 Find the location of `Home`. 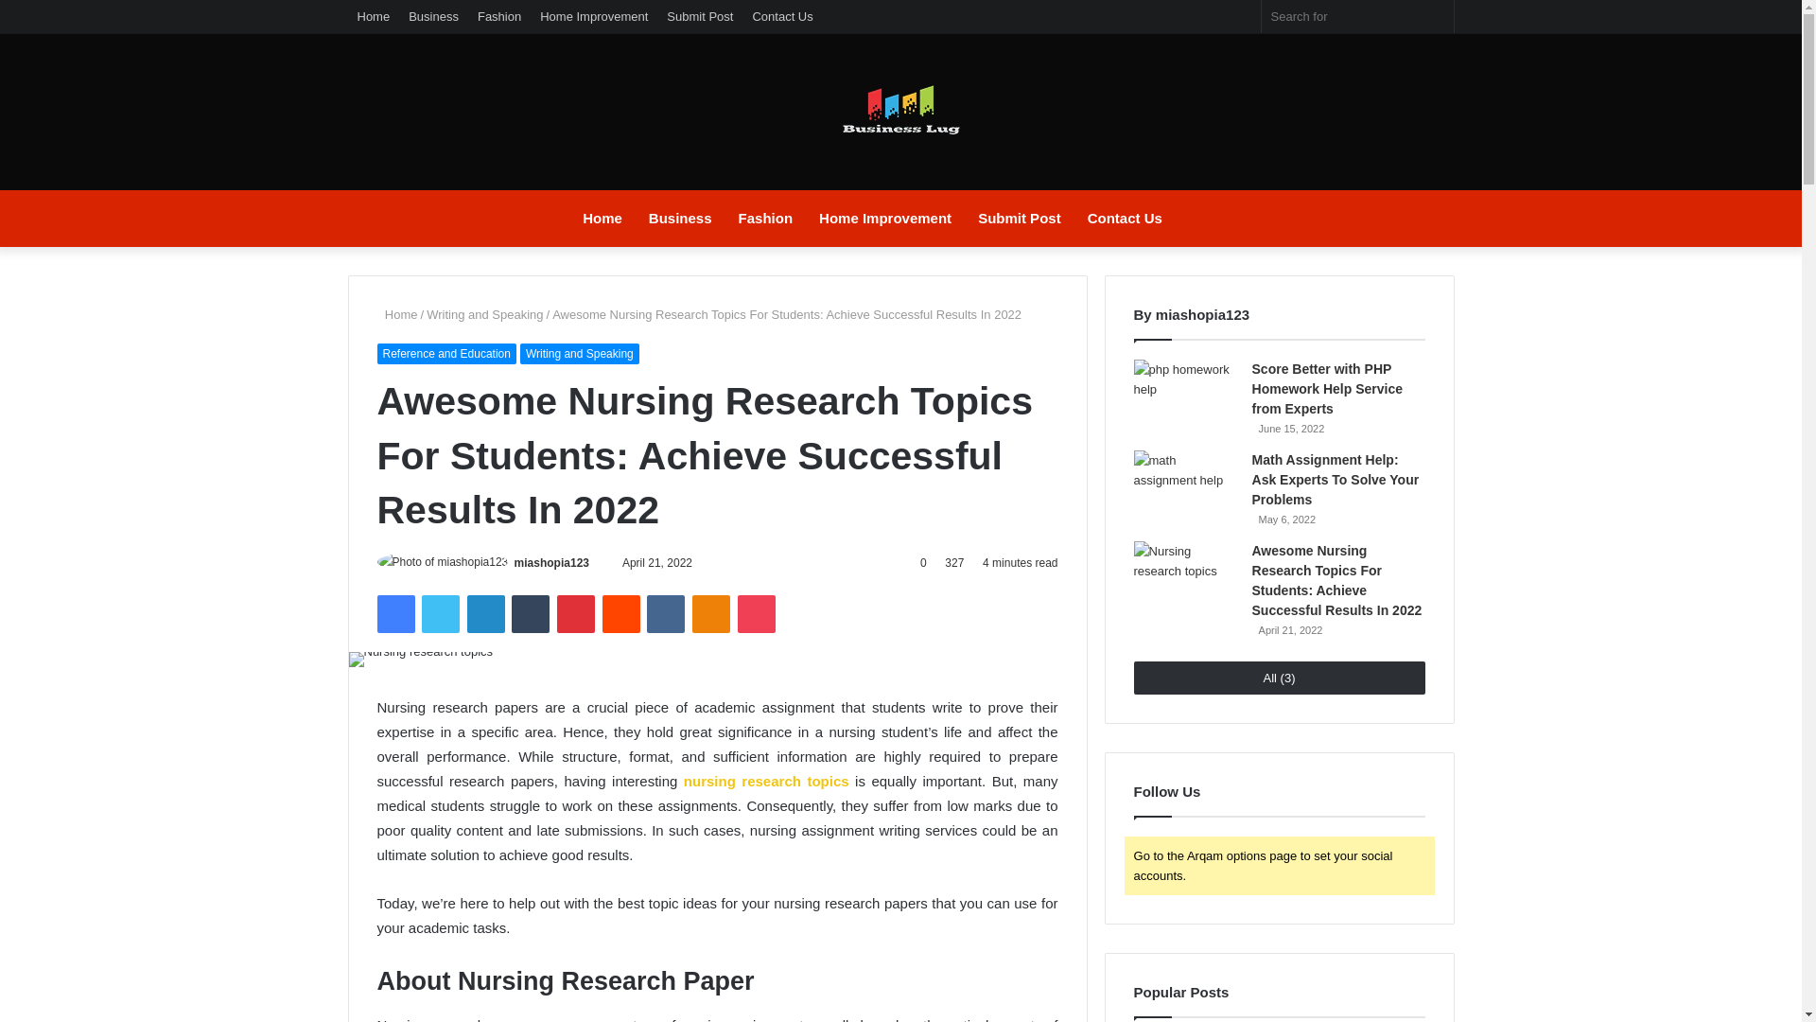

Home is located at coordinates (602, 218).